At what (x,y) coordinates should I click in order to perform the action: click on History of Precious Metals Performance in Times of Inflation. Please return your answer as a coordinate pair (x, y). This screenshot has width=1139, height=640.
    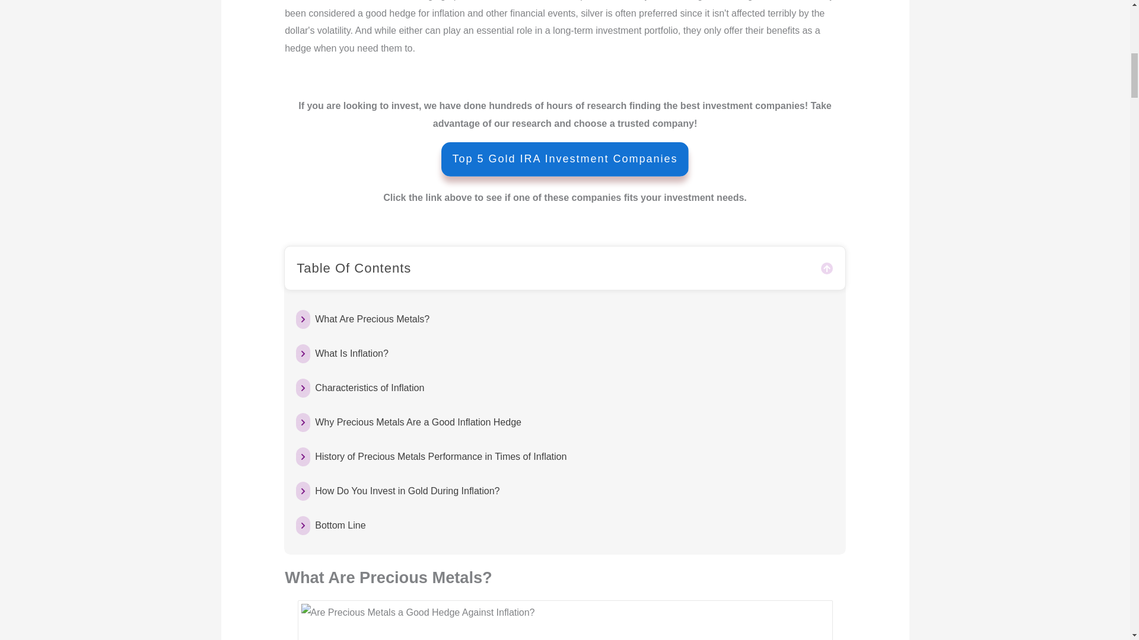
    Looking at the image, I should click on (440, 457).